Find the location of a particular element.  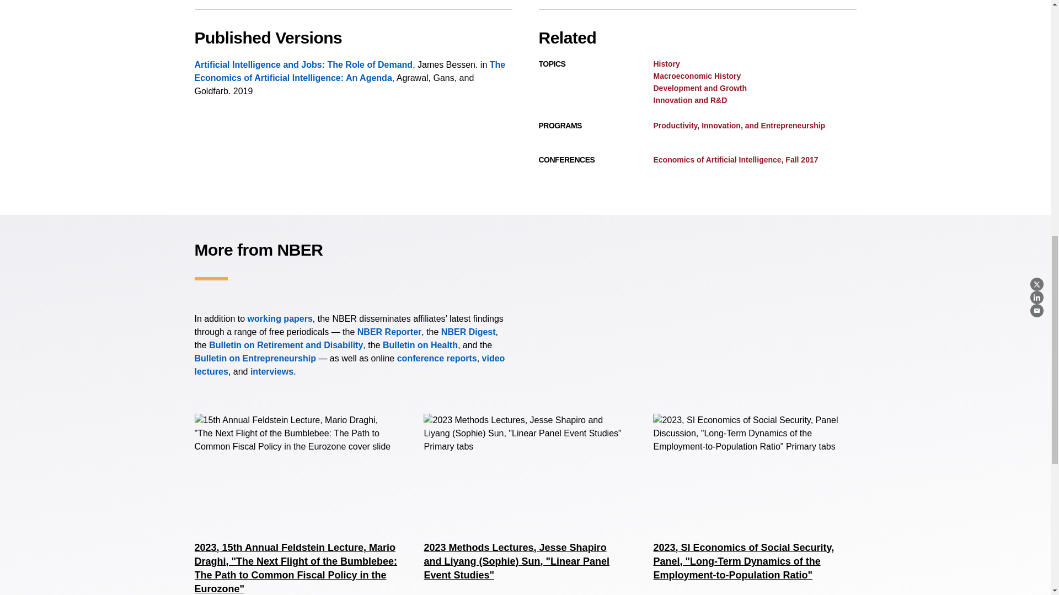

Conferences is located at coordinates (437, 358).